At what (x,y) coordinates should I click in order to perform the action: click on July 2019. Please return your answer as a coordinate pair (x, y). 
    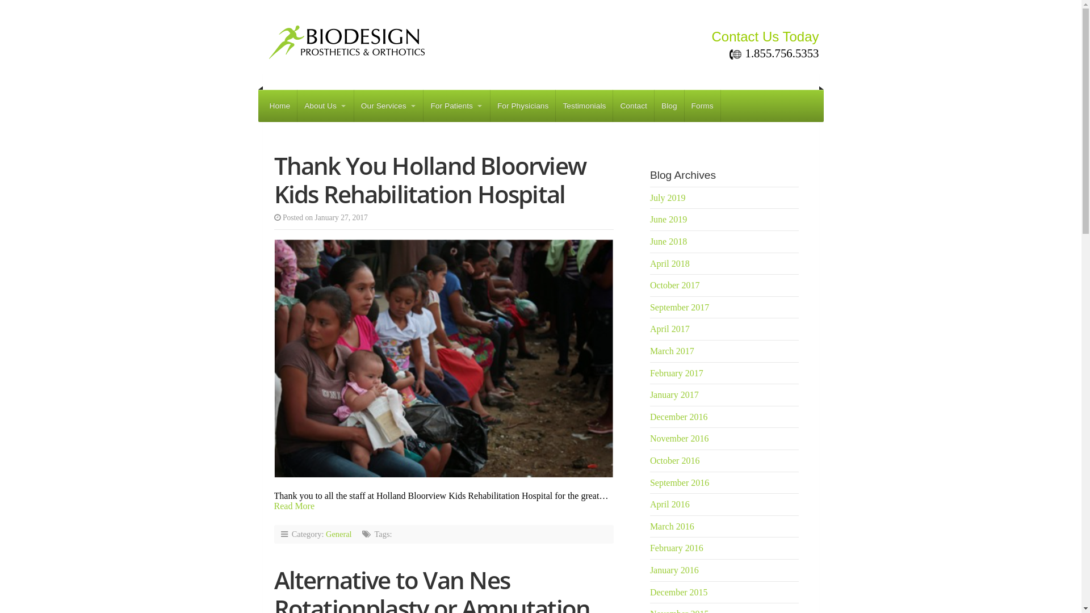
    Looking at the image, I should click on (668, 198).